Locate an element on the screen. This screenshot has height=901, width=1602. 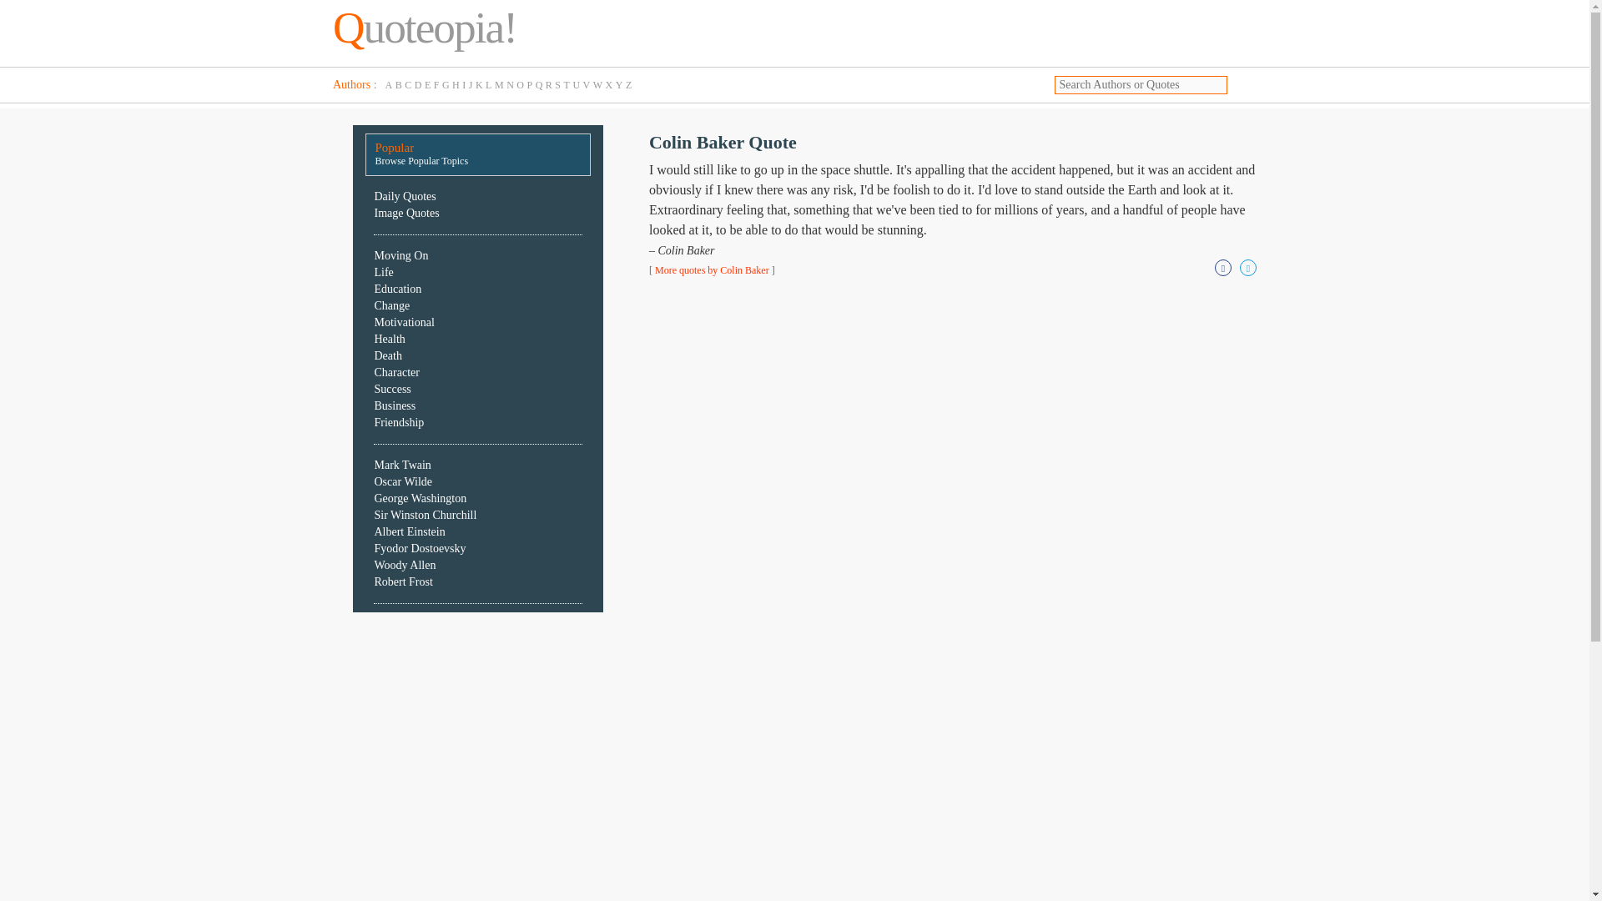
Life Quotes is located at coordinates (382, 272).